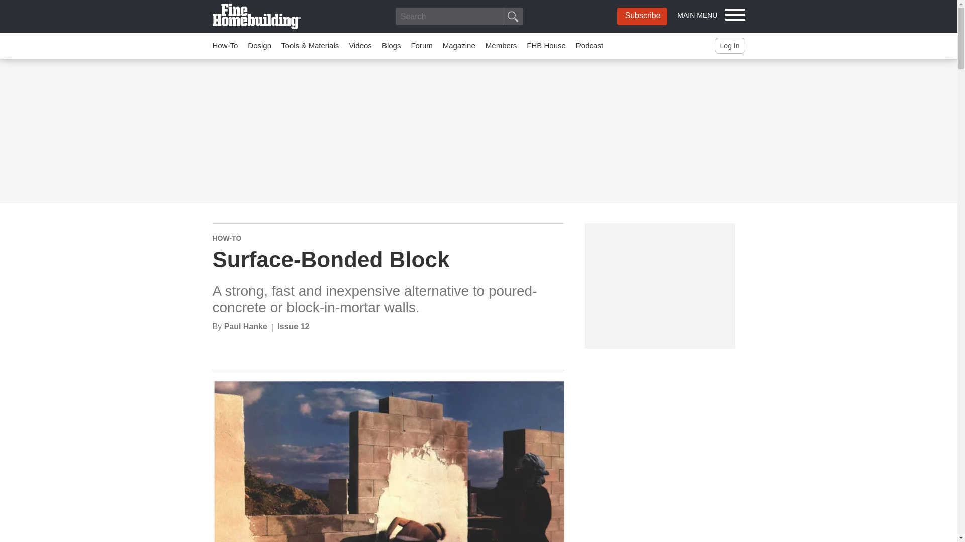  Describe the element at coordinates (245, 326) in the screenshot. I see `Paul Hanke` at that location.